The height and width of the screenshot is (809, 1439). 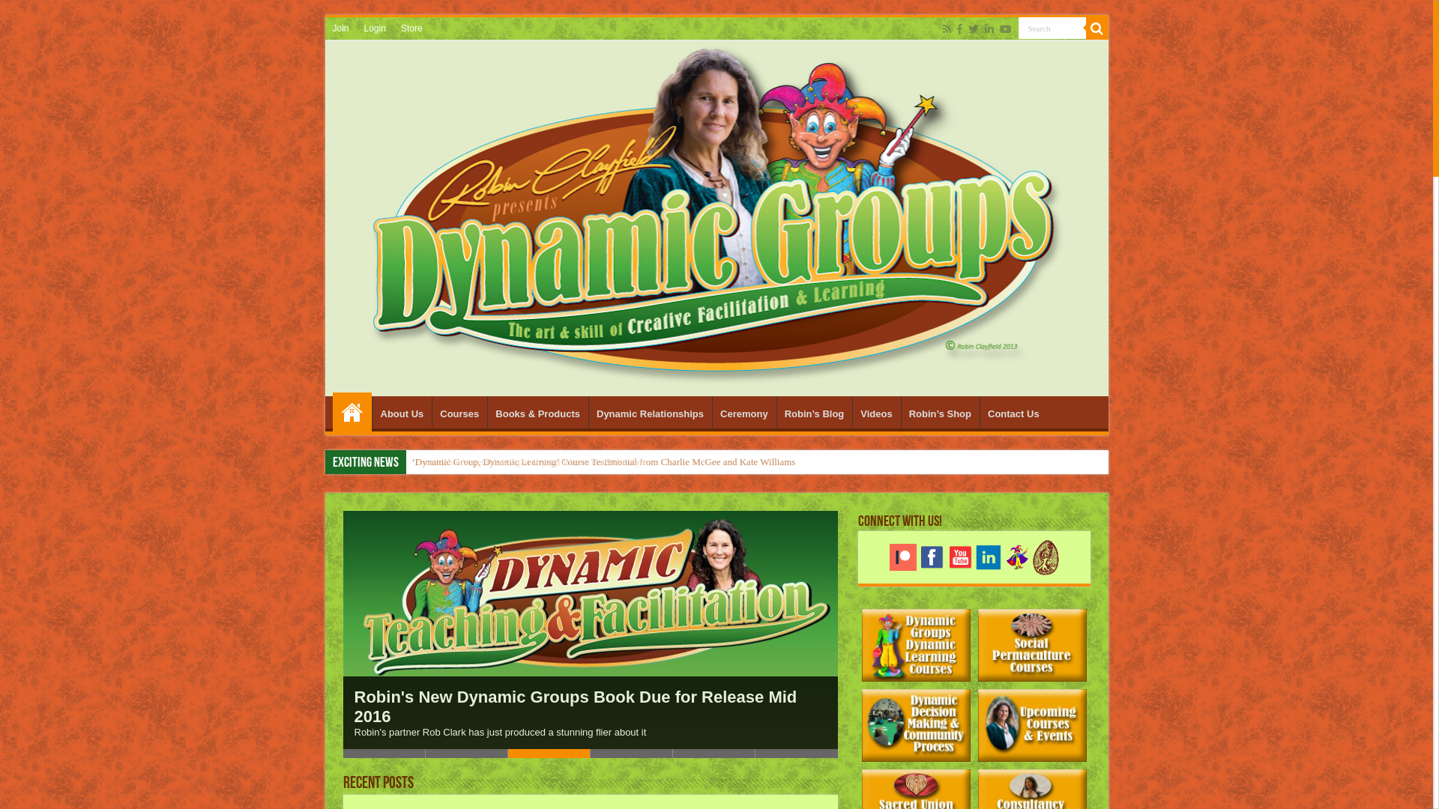 I want to click on Permaculture Newsletter, so click(x=1046, y=556).